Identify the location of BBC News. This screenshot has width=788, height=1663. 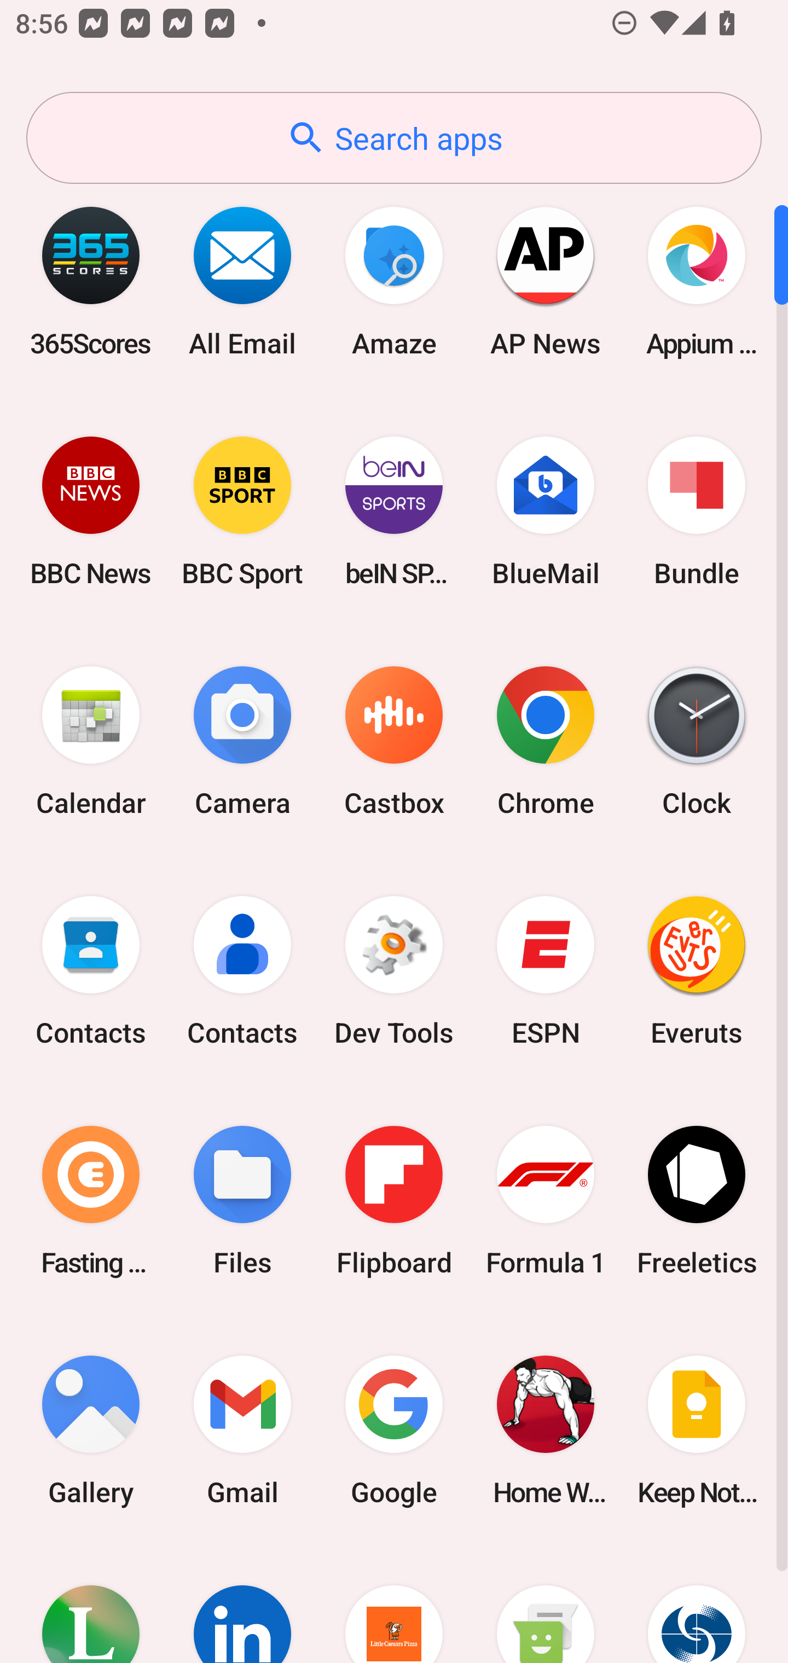
(91, 511).